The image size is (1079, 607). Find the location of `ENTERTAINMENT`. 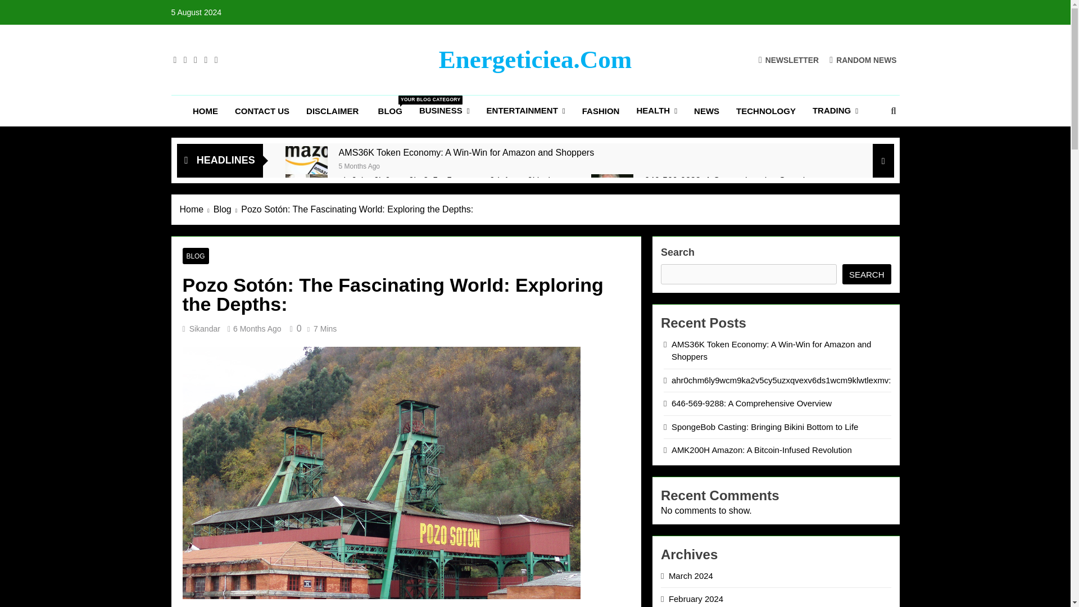

ENTERTAINMENT is located at coordinates (526, 110).